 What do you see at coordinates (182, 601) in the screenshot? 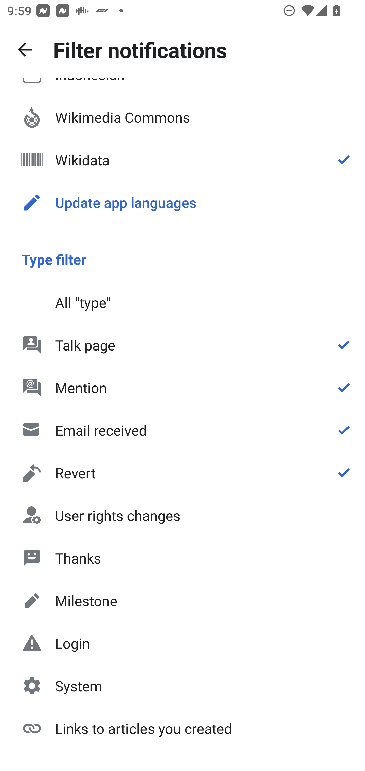
I see `Milestone` at bounding box center [182, 601].